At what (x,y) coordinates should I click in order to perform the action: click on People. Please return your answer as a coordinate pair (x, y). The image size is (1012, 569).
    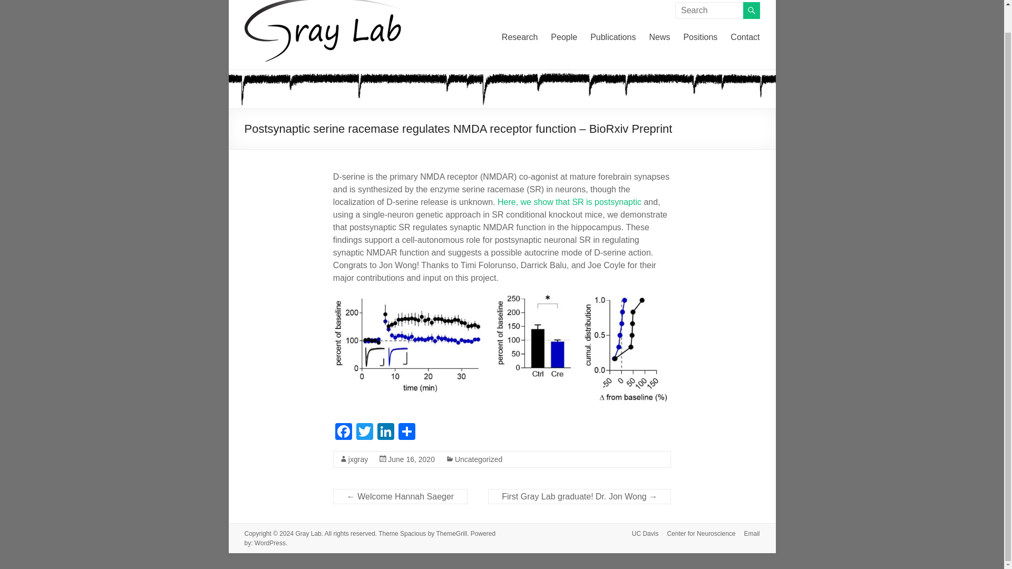
    Looking at the image, I should click on (563, 37).